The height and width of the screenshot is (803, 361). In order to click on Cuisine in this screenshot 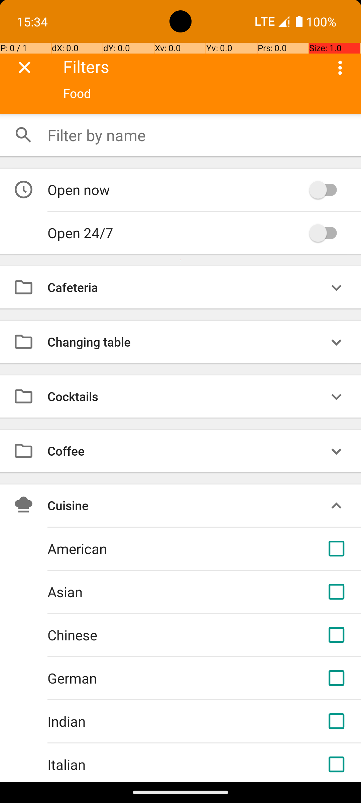, I will do `click(187, 505)`.